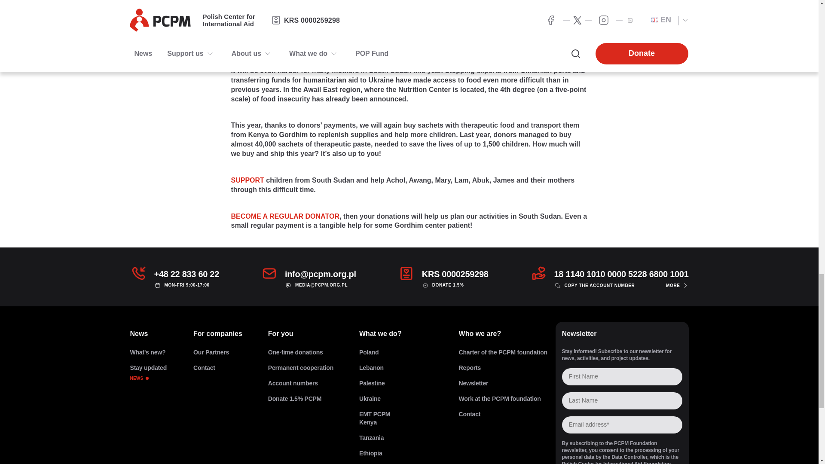 The image size is (825, 464). Describe the element at coordinates (285, 216) in the screenshot. I see `Our Partners` at that location.